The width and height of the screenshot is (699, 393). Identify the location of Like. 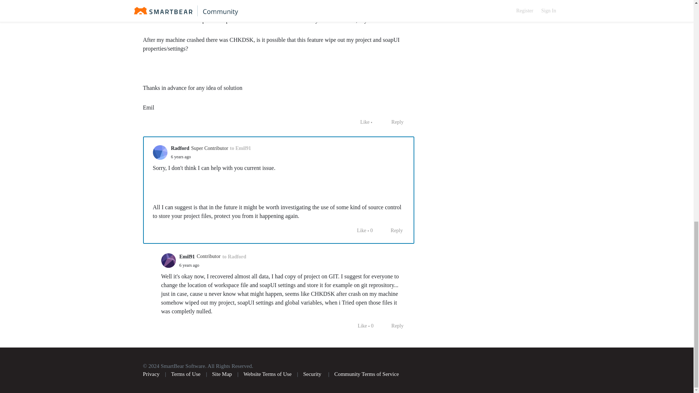
(358, 231).